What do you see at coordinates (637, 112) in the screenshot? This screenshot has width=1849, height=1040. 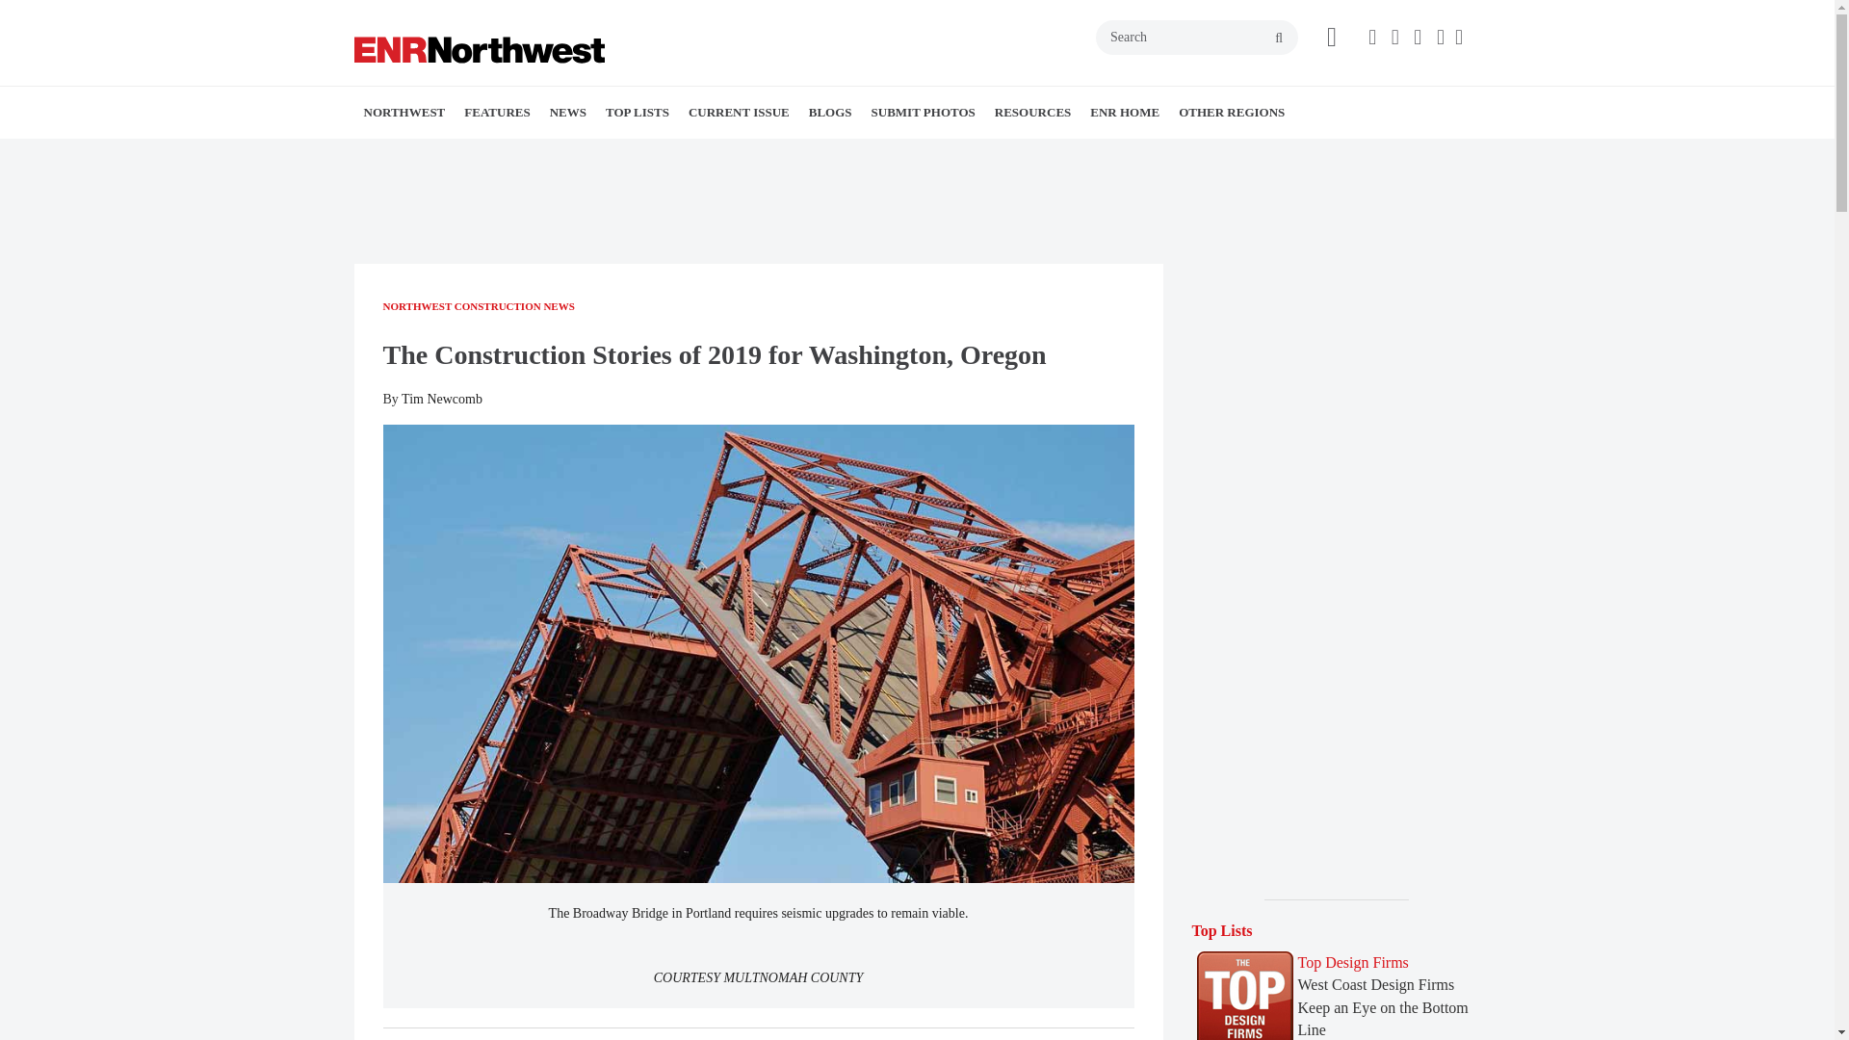 I see `TOP LISTS` at bounding box center [637, 112].